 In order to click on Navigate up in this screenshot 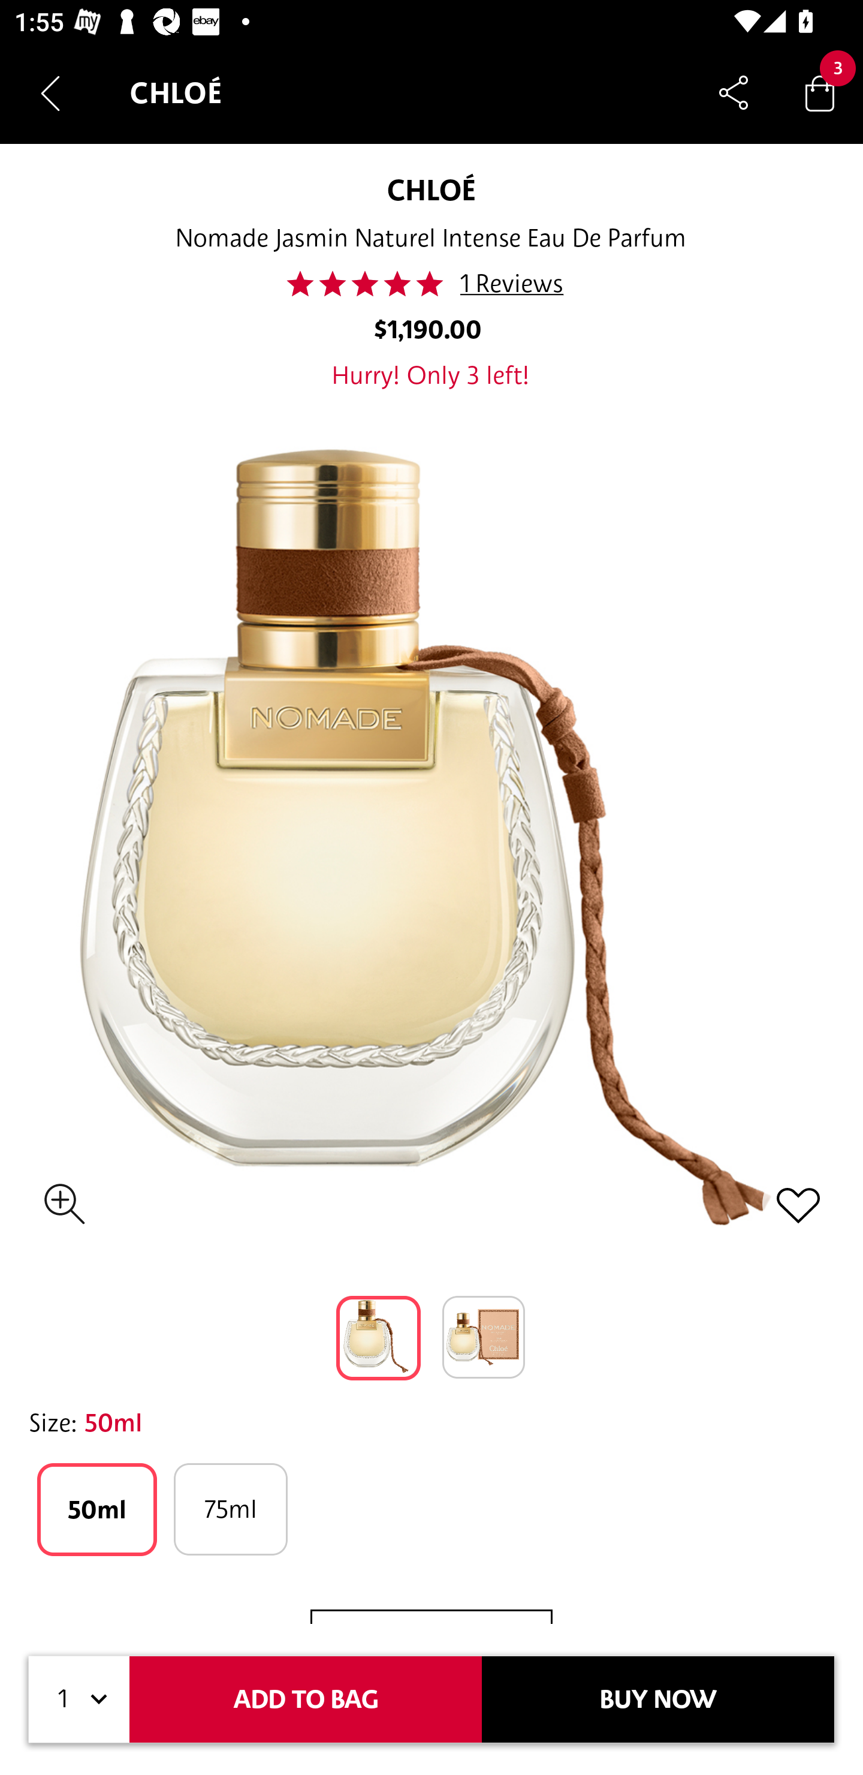, I will do `click(50, 93)`.